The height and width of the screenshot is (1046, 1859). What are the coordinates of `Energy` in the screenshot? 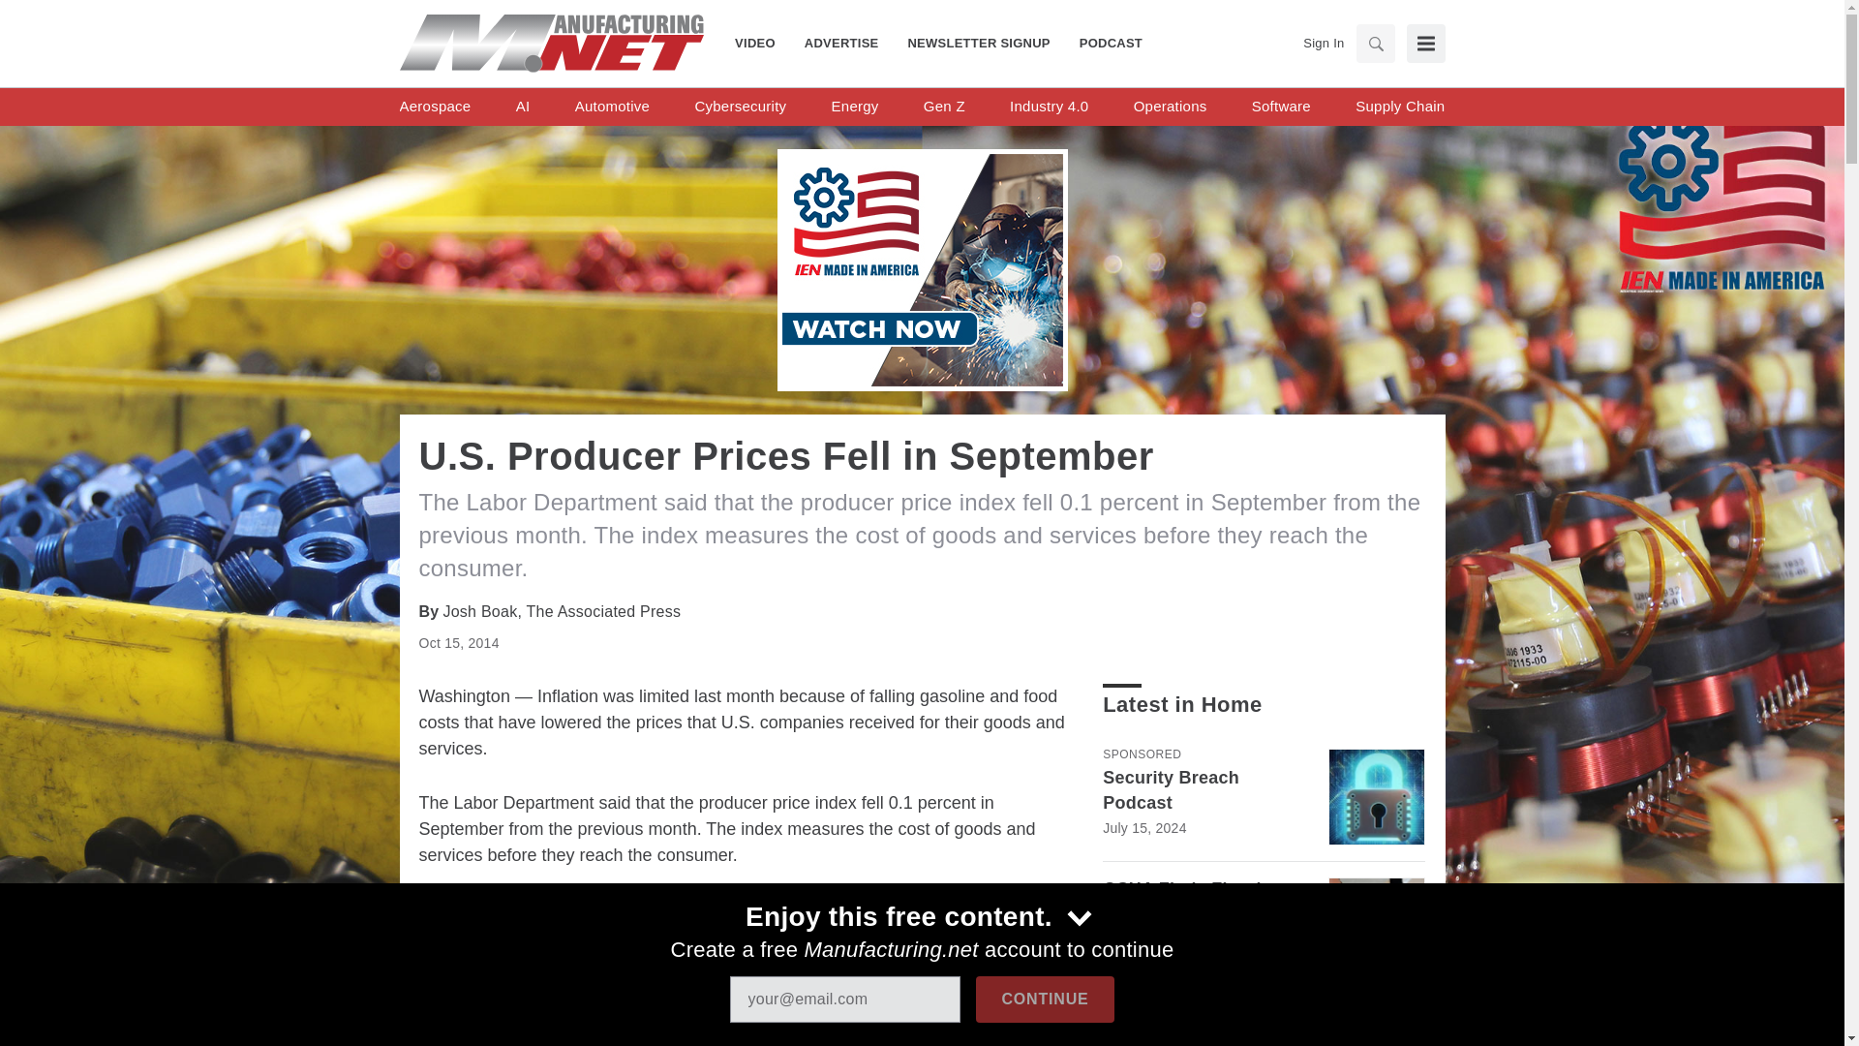 It's located at (855, 107).